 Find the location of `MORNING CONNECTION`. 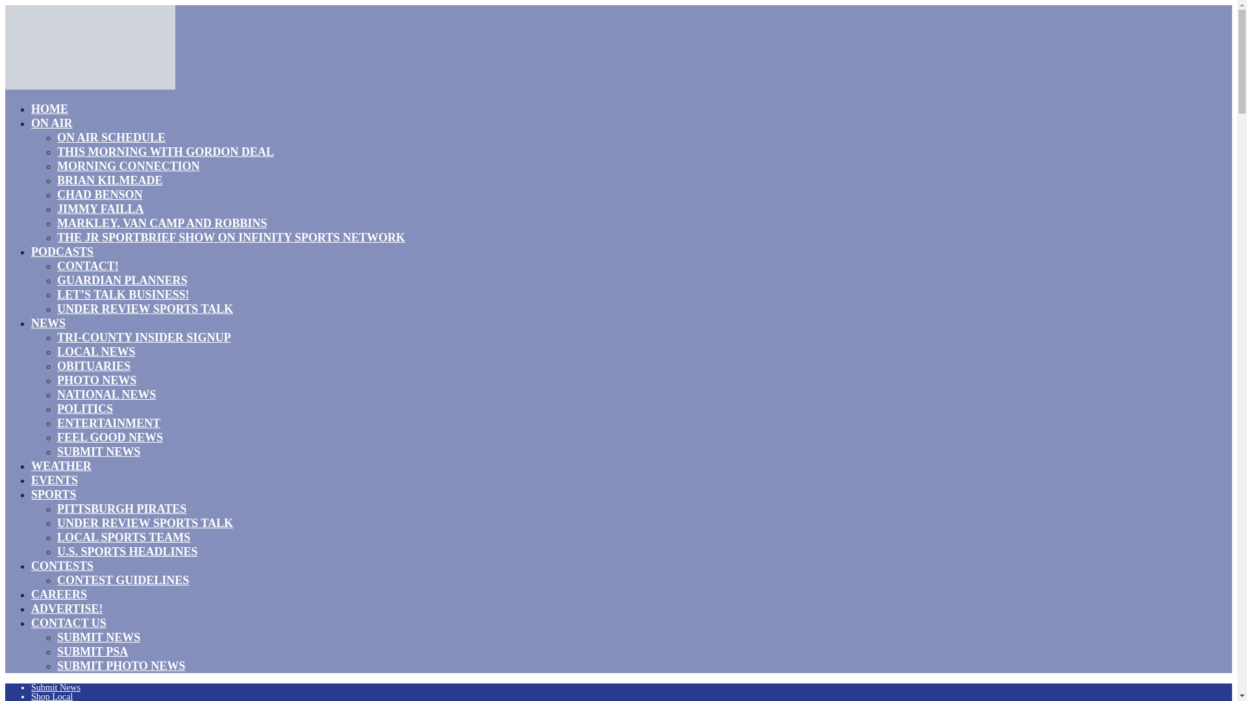

MORNING CONNECTION is located at coordinates (129, 166).